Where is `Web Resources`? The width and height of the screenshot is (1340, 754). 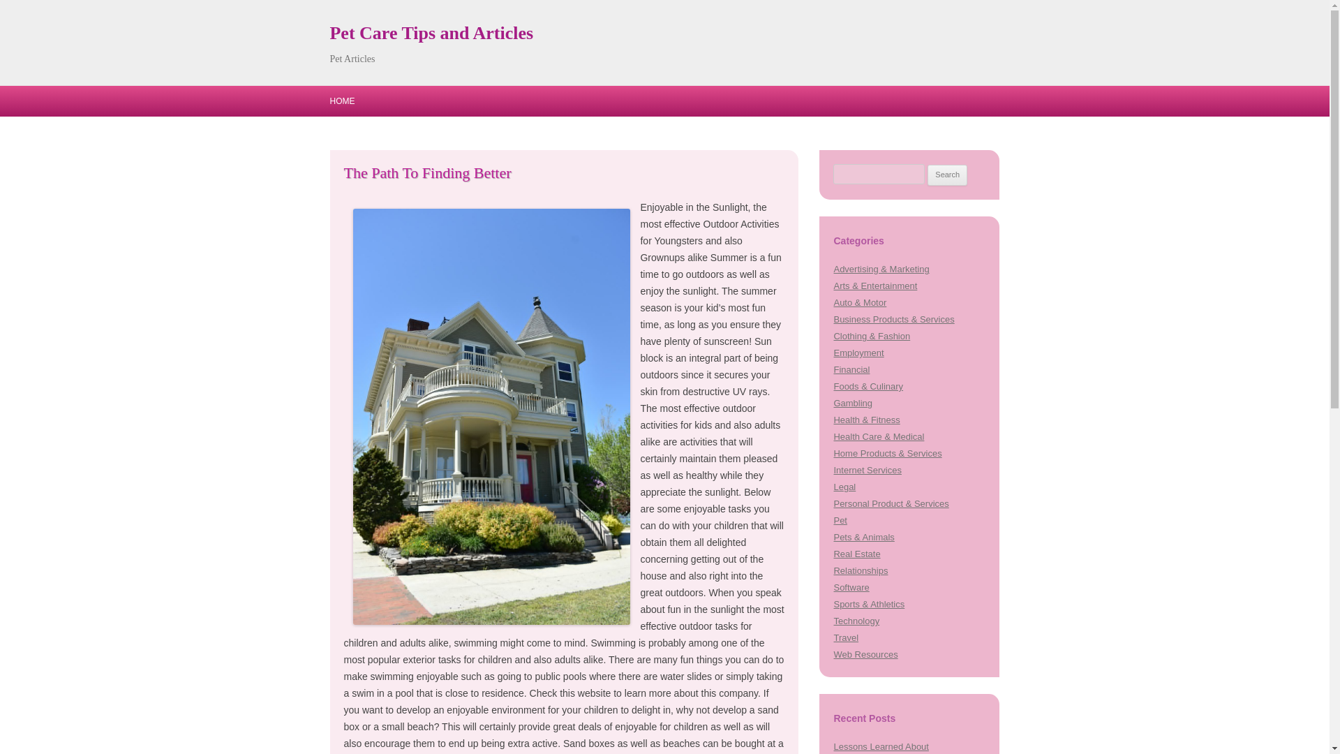
Web Resources is located at coordinates (865, 654).